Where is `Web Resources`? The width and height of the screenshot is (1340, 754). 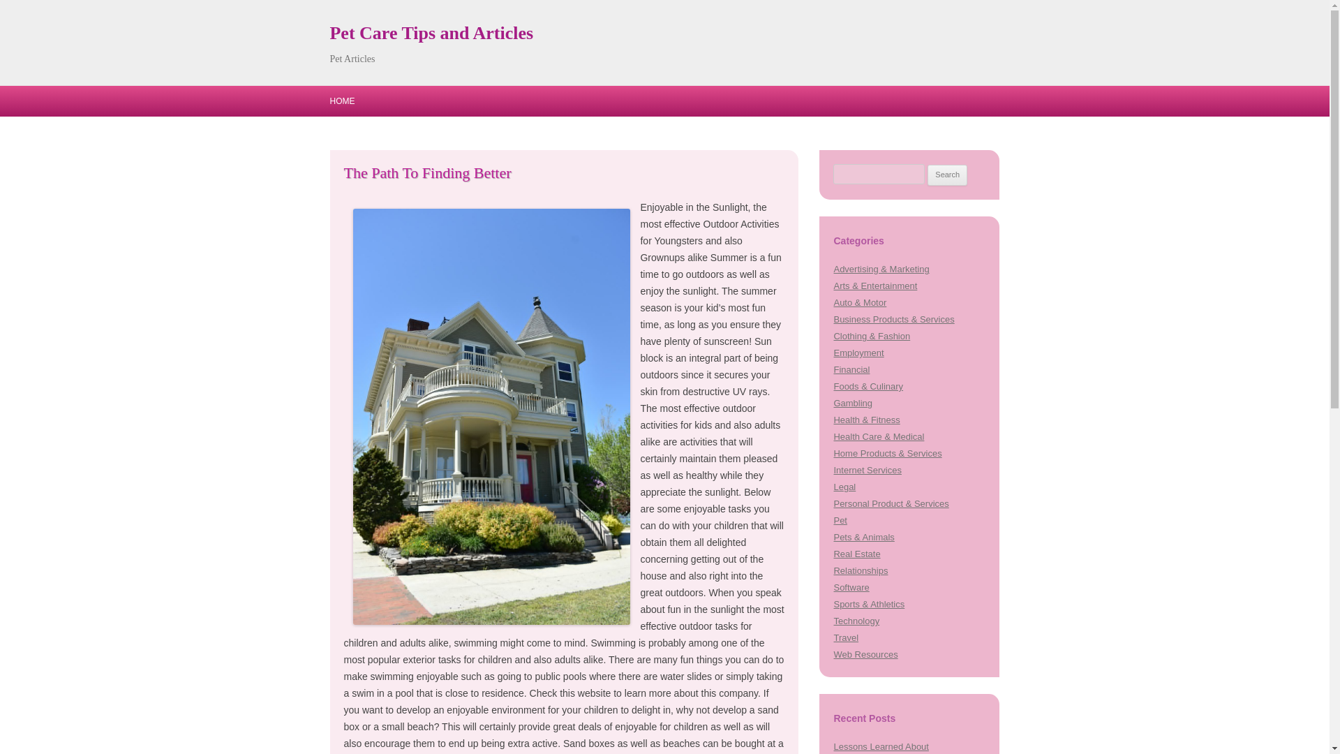
Web Resources is located at coordinates (865, 654).